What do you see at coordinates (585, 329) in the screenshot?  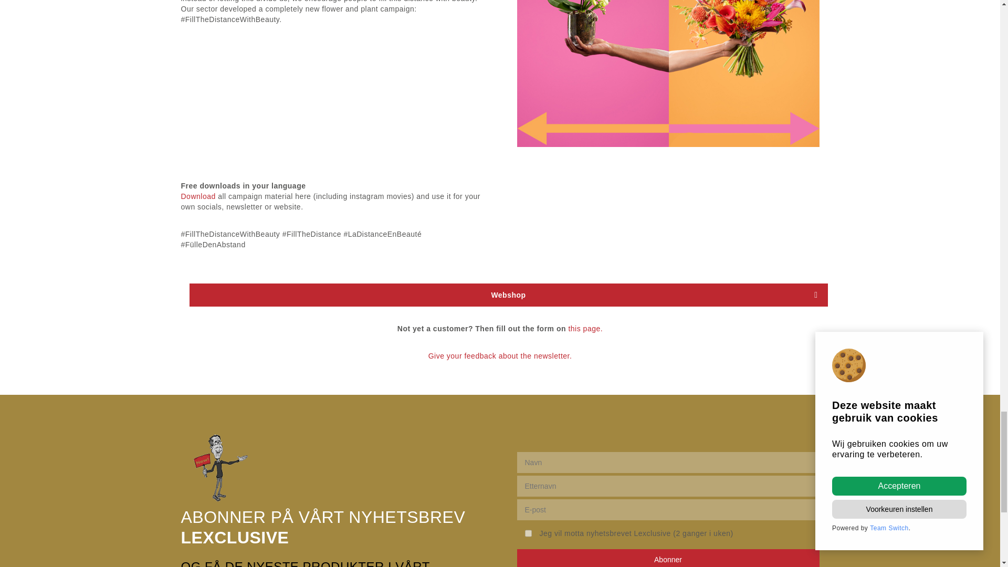 I see `this page.` at bounding box center [585, 329].